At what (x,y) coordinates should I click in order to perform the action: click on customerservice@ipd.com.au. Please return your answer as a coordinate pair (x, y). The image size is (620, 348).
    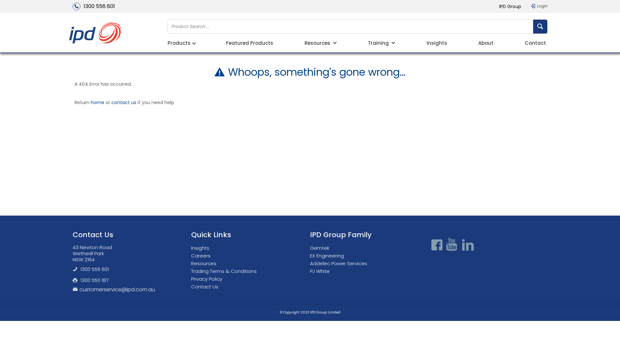
    Looking at the image, I should click on (132, 289).